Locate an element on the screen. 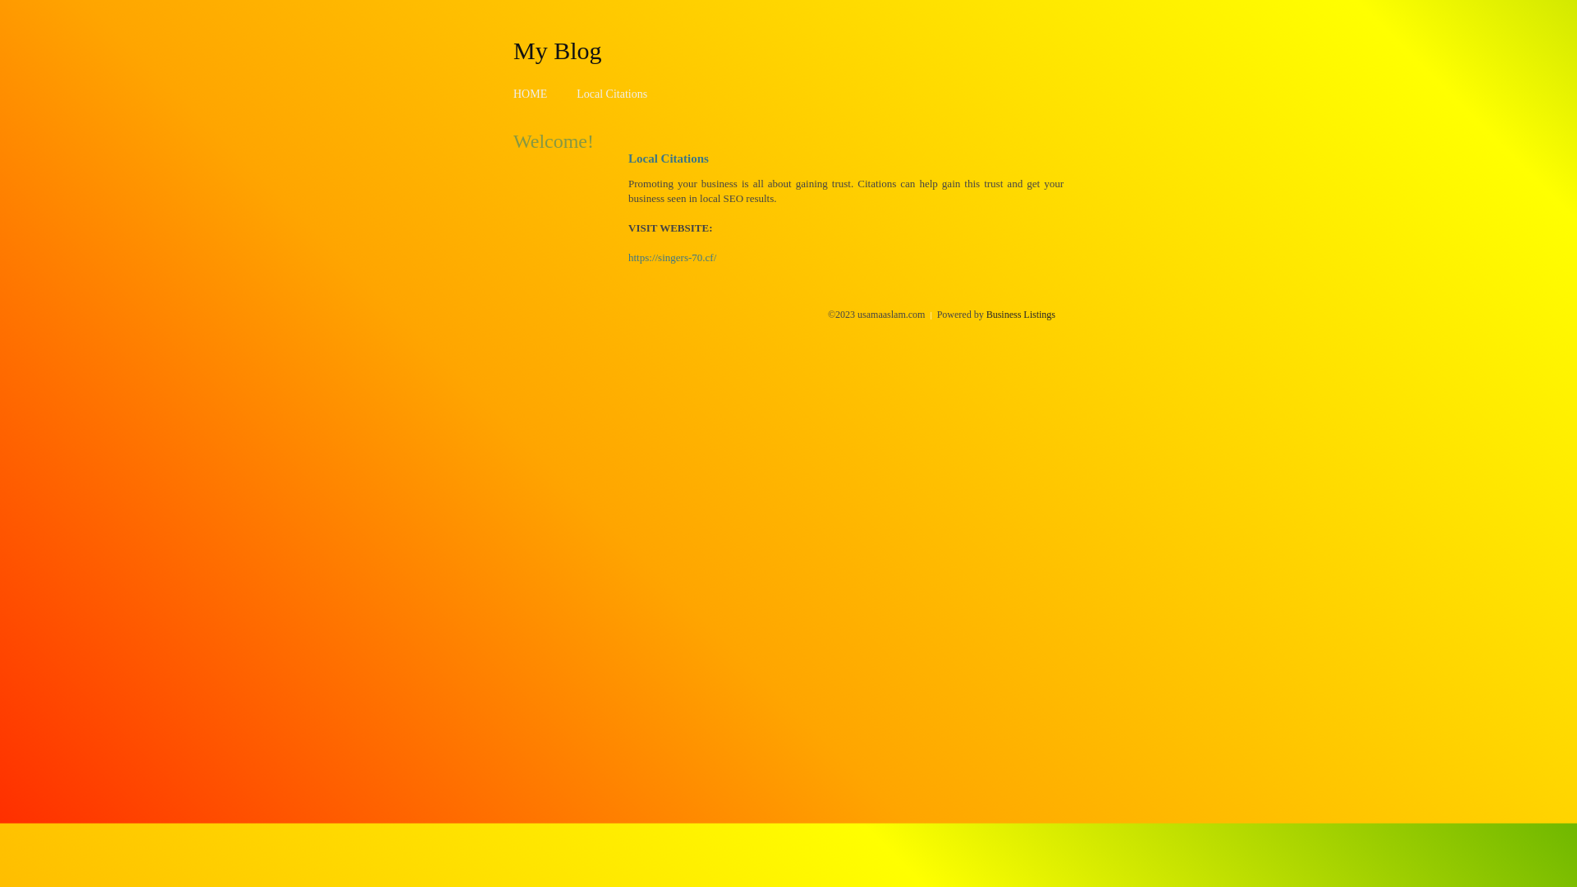 This screenshot has width=1577, height=887. Business Listings is located at coordinates (1021, 315).